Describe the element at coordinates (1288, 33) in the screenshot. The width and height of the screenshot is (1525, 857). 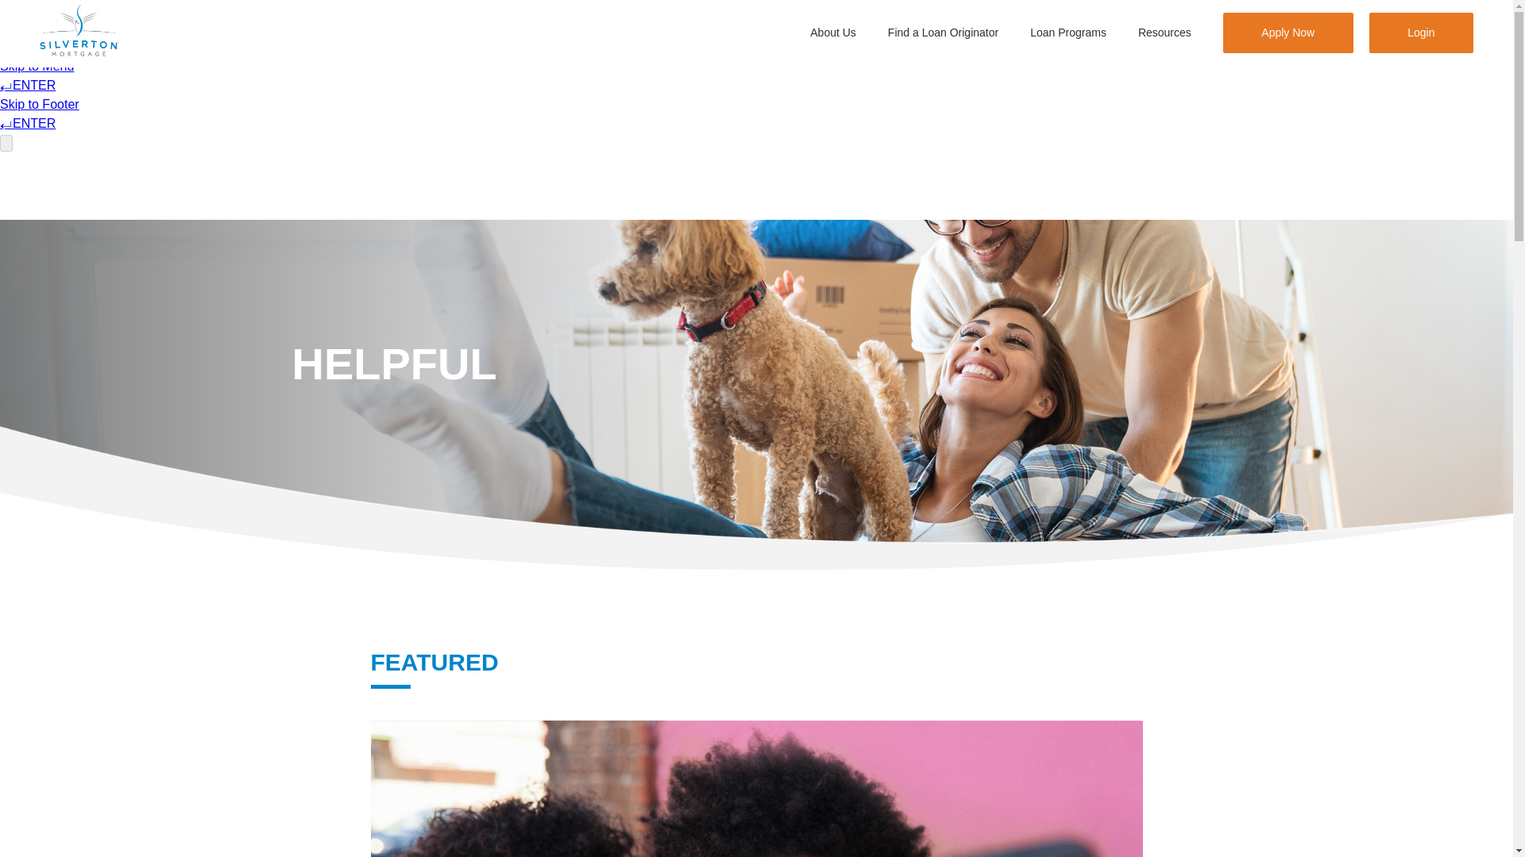
I see `Apply Now` at that location.